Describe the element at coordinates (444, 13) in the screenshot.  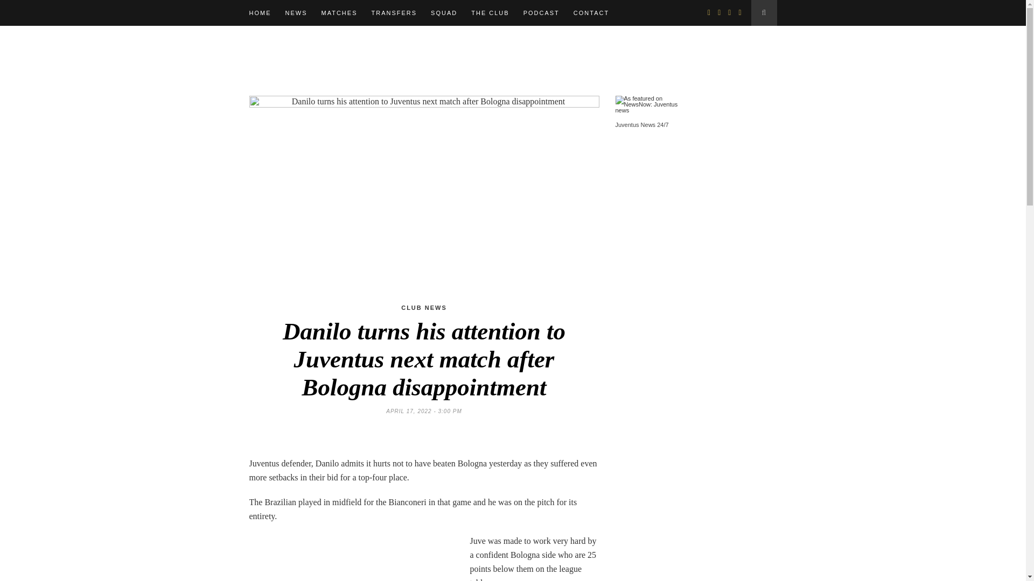
I see `Squad` at that location.